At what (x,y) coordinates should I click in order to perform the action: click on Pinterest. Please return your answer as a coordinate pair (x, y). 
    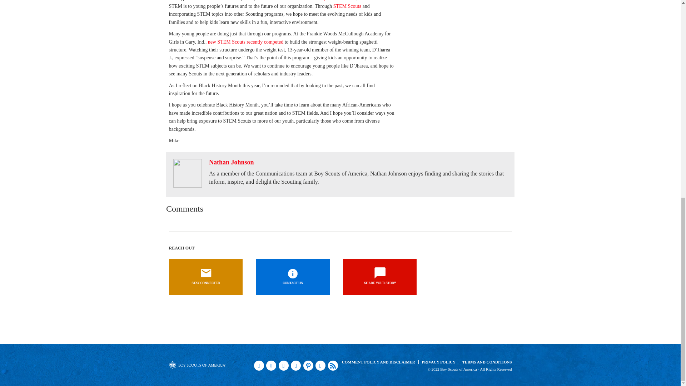
    Looking at the image, I should click on (308, 365).